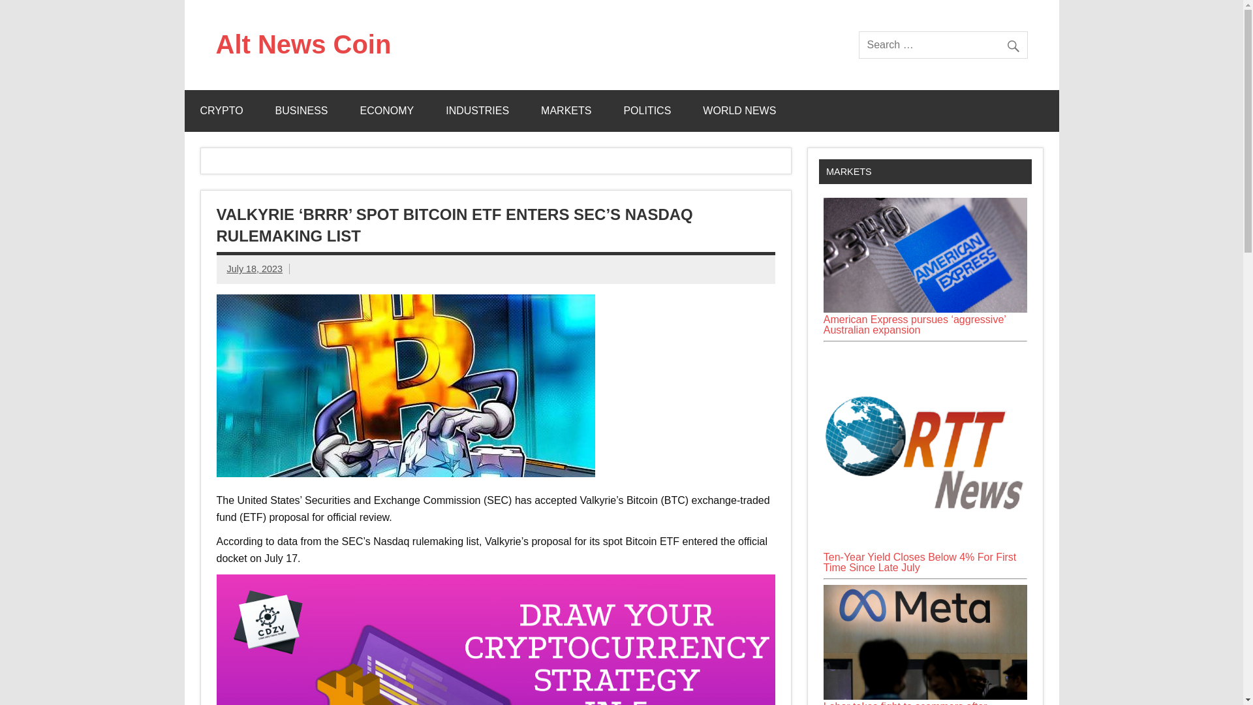 The width and height of the screenshot is (1253, 705). Describe the element at coordinates (303, 44) in the screenshot. I see `Alt News Coin` at that location.